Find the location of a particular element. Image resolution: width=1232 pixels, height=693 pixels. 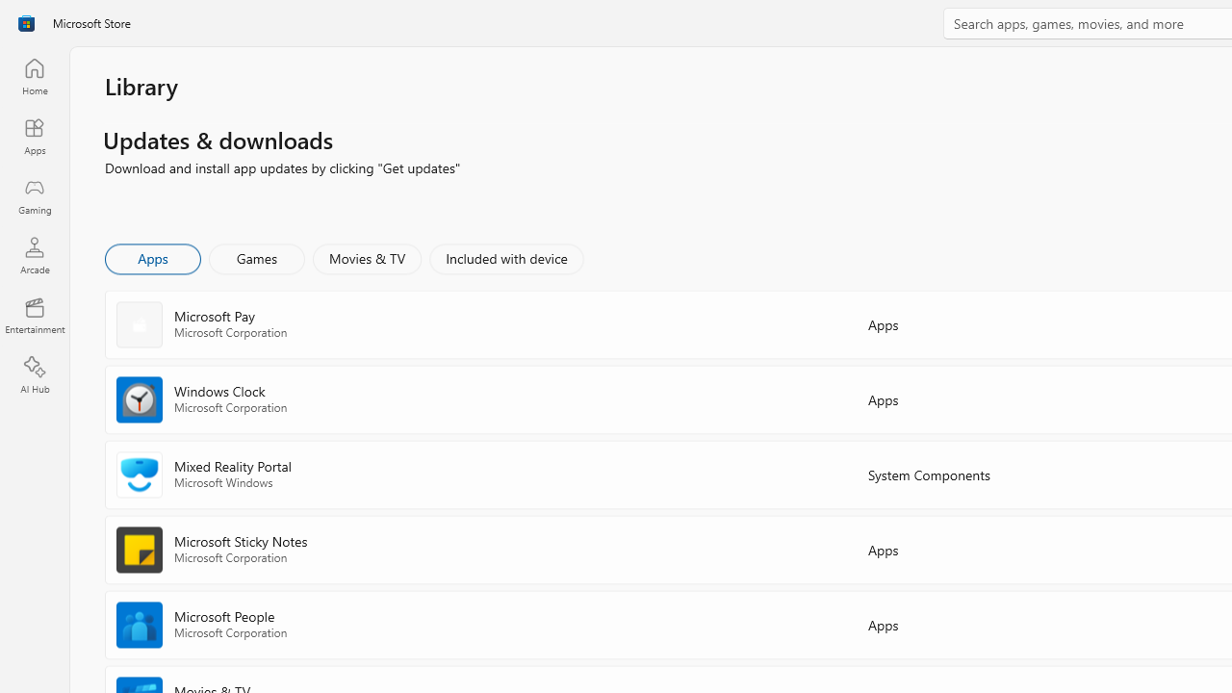

Home is located at coordinates (35, 76).